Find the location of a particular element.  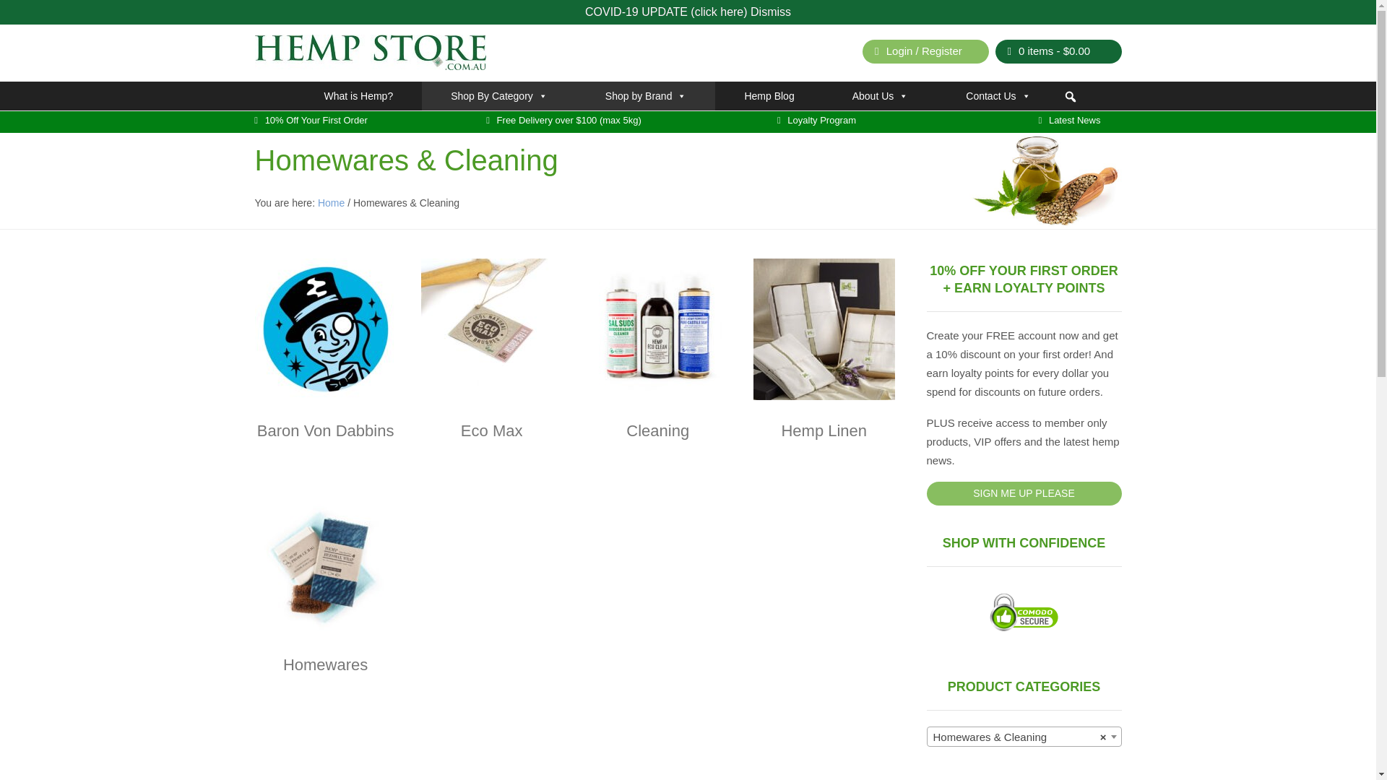

Shop By Category is located at coordinates (498, 96).